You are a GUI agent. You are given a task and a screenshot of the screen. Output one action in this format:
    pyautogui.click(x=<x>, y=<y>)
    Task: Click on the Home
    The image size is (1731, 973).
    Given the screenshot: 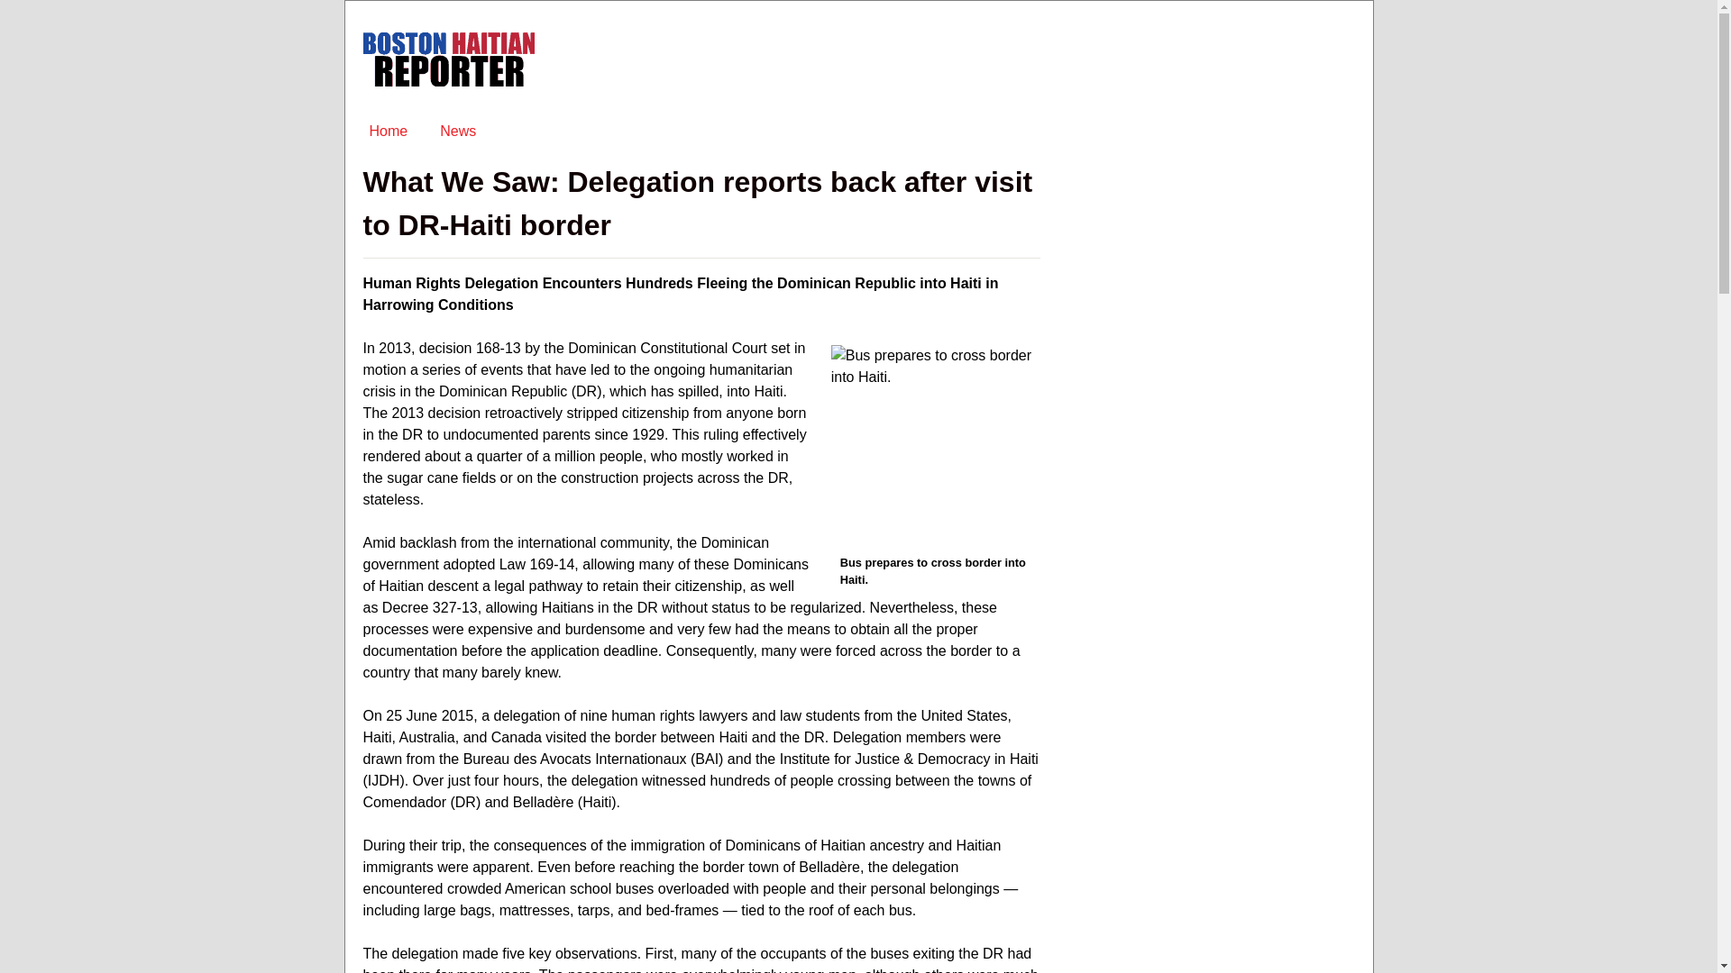 What is the action you would take?
    pyautogui.click(x=388, y=131)
    